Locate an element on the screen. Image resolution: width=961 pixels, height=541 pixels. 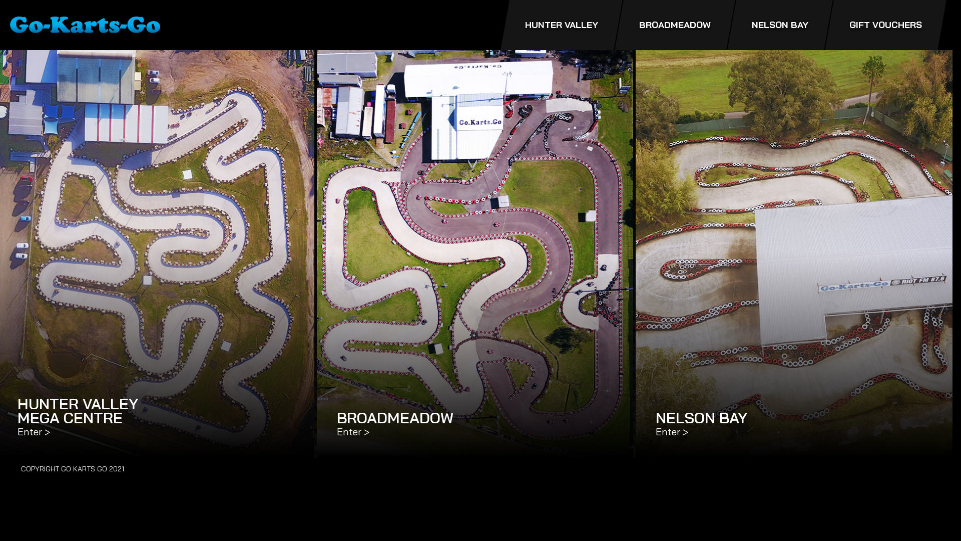
BROADMEADOW
Enter > is located at coordinates (475, 252).